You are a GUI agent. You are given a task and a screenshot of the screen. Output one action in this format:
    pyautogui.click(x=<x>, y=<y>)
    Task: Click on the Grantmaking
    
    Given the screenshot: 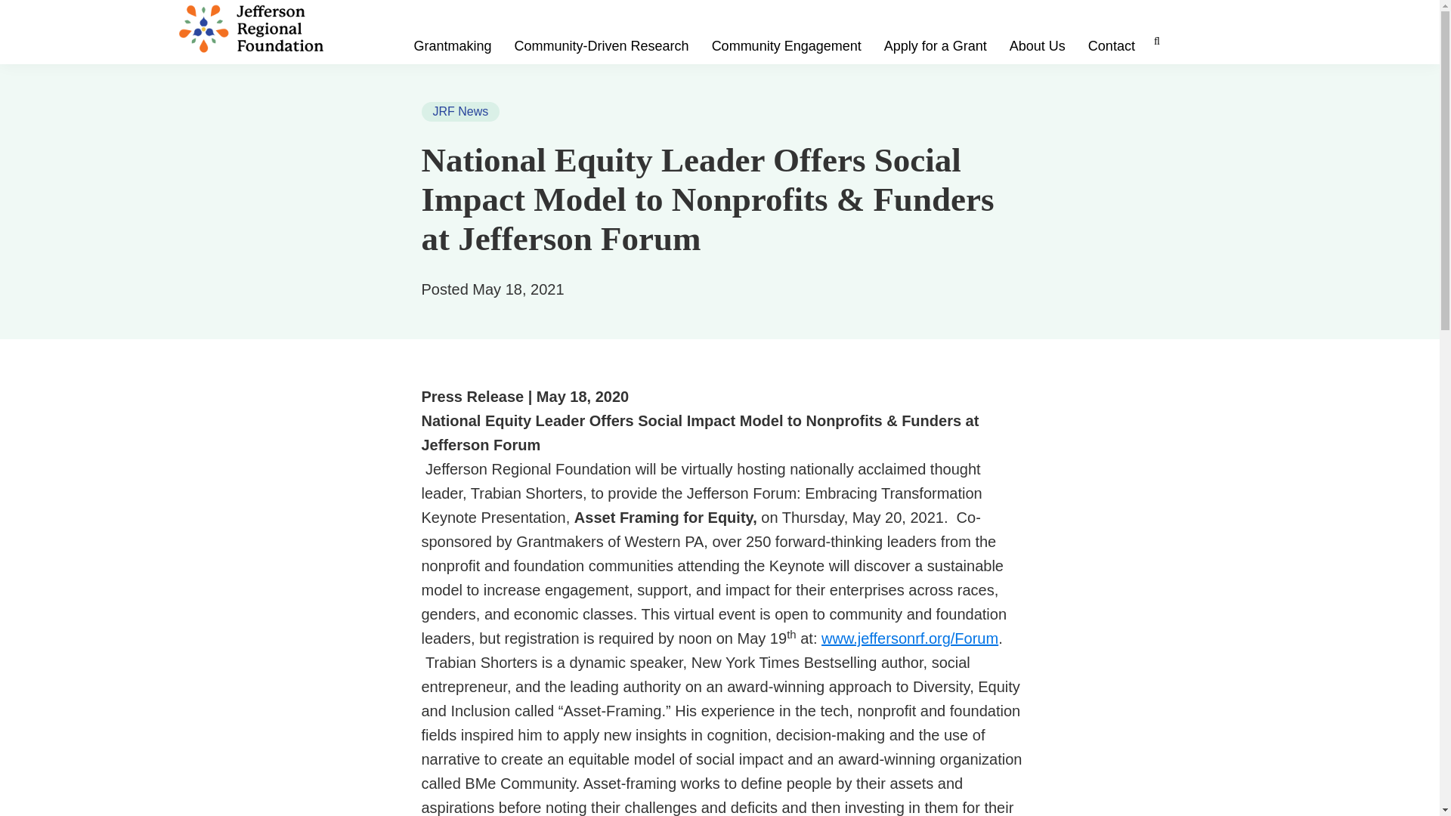 What is the action you would take?
    pyautogui.click(x=452, y=45)
    